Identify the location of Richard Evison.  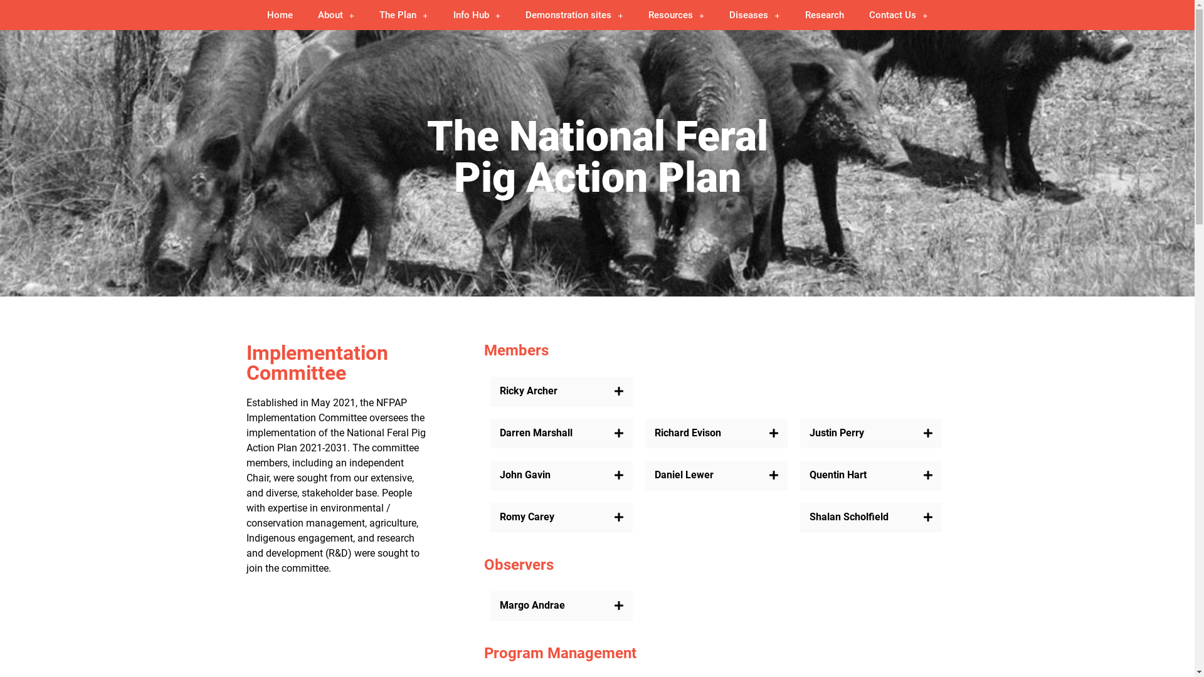
(688, 433).